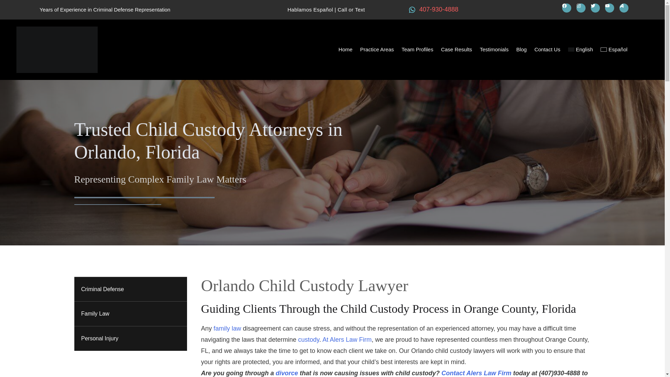 The width and height of the screenshot is (670, 377). Describe the element at coordinates (377, 50) in the screenshot. I see `Practice Areas` at that location.